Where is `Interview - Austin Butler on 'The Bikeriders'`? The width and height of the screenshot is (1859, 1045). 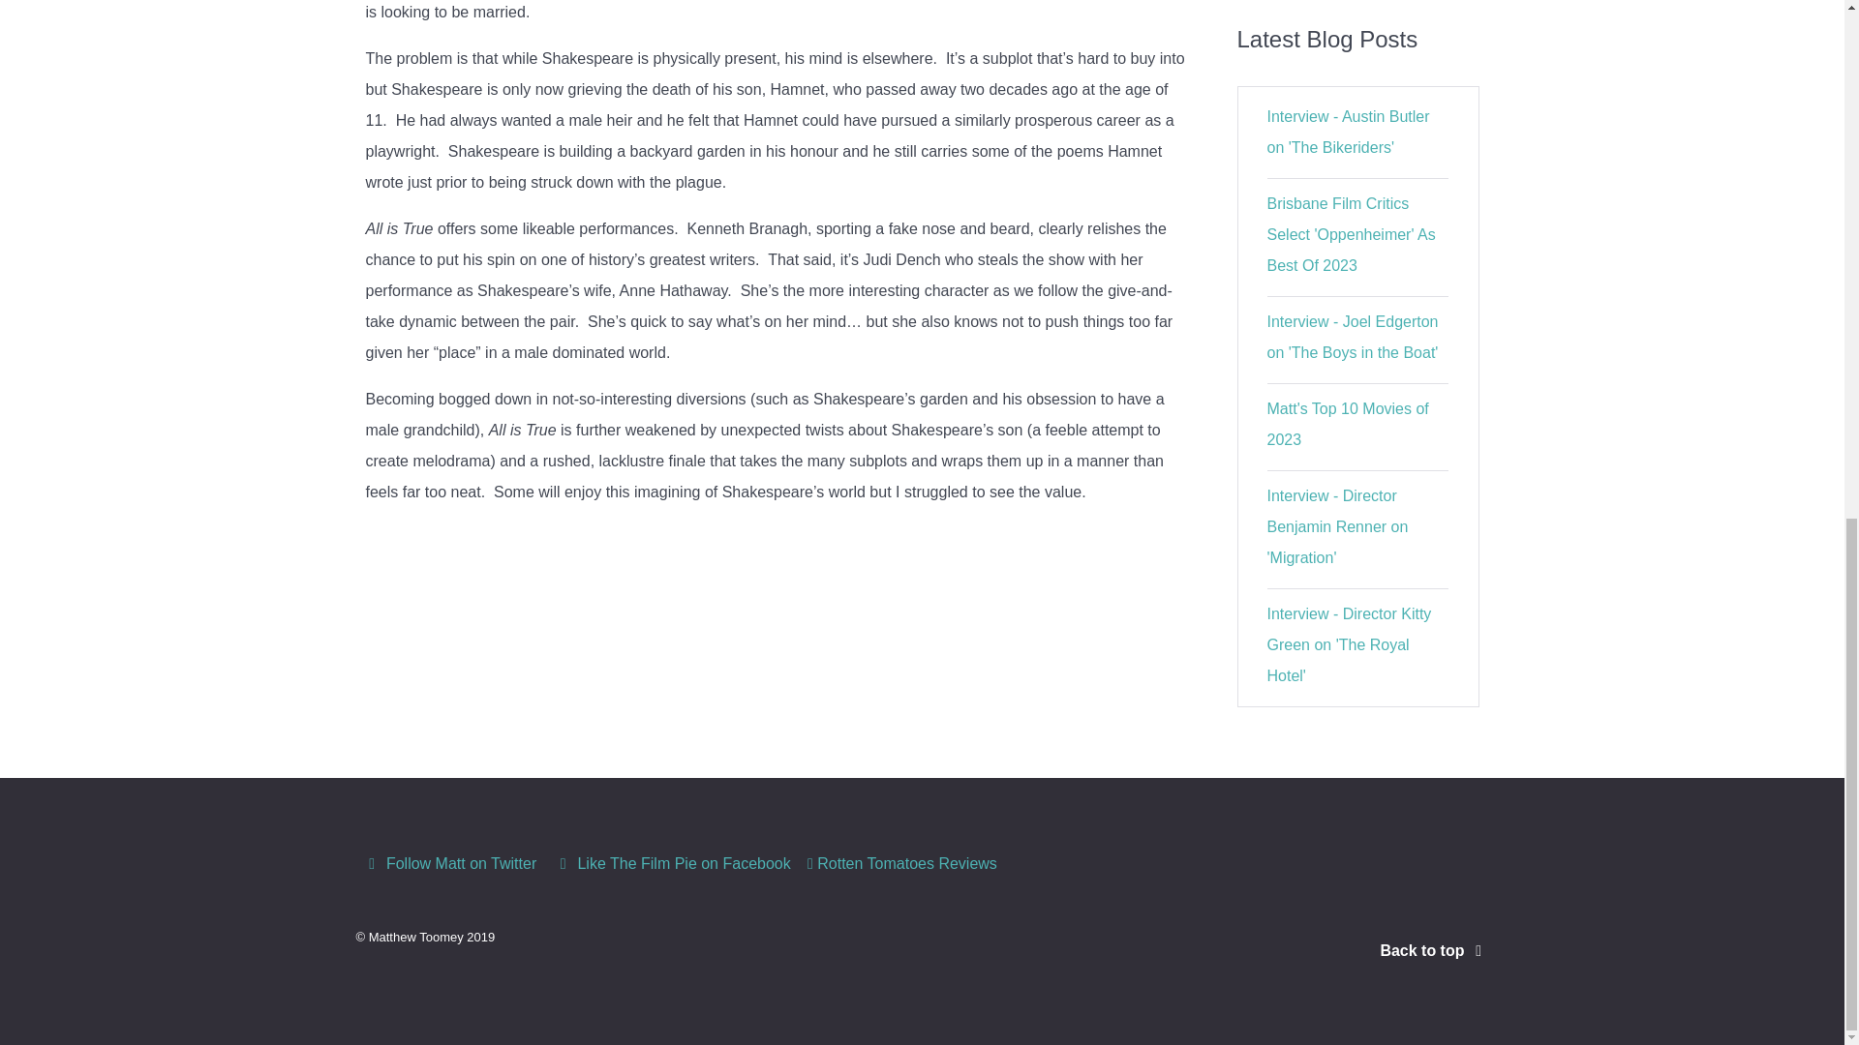 Interview - Austin Butler on 'The Bikeriders' is located at coordinates (1348, 132).